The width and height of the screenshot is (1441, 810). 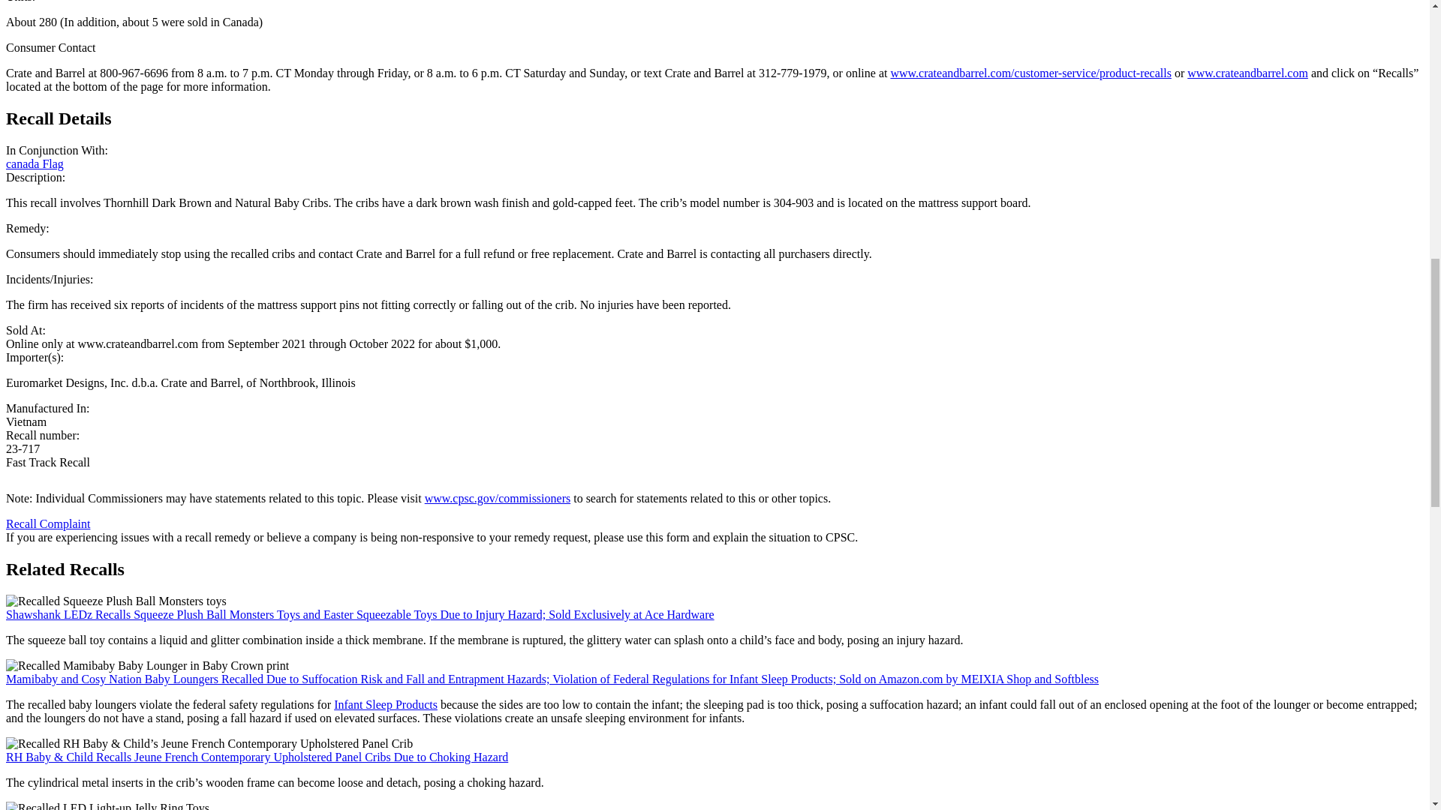 I want to click on canada Flag, so click(x=35, y=163).